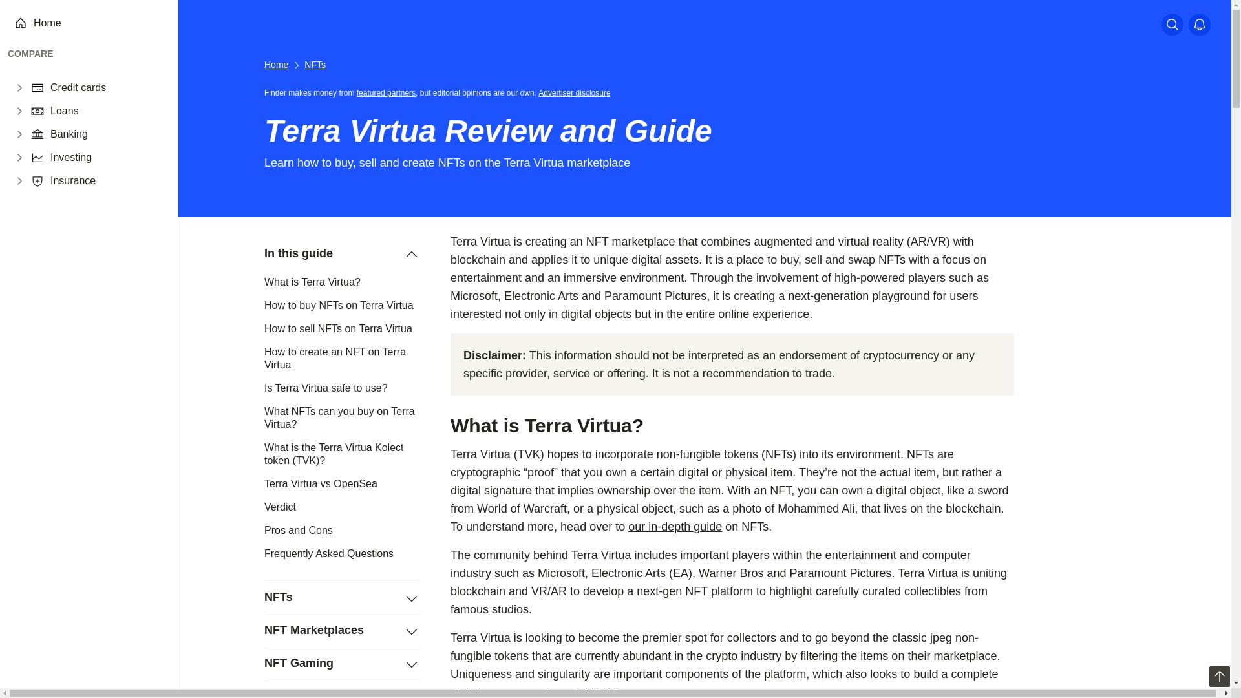 Image resolution: width=1241 pixels, height=698 pixels. I want to click on Back to Top, so click(1219, 676).